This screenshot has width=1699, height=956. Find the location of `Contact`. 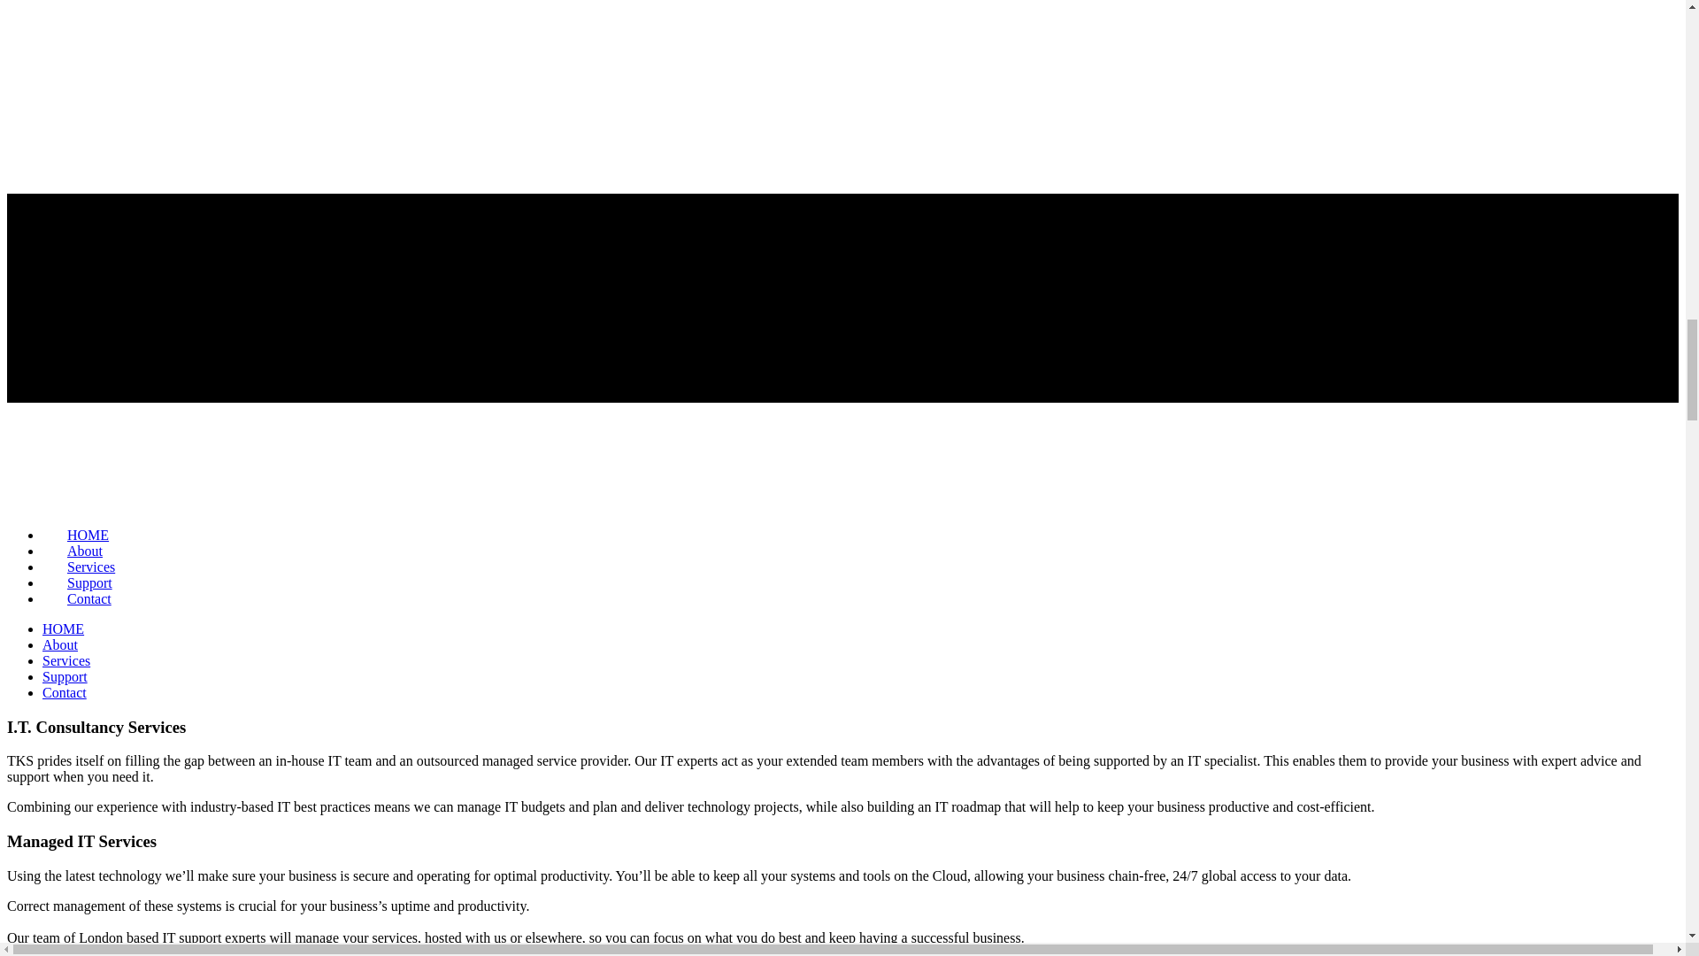

Contact is located at coordinates (88, 598).